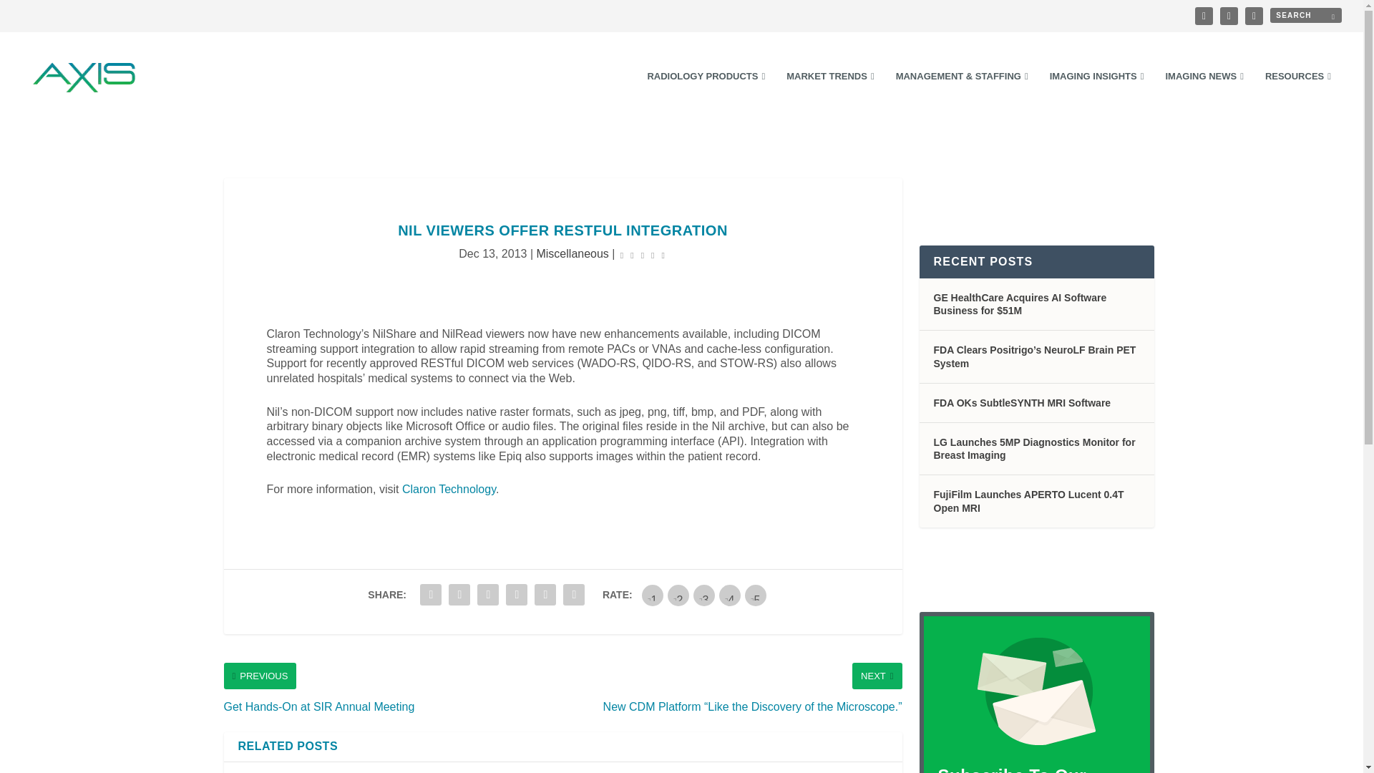 This screenshot has height=773, width=1374. Describe the element at coordinates (678, 595) in the screenshot. I see `poor` at that location.